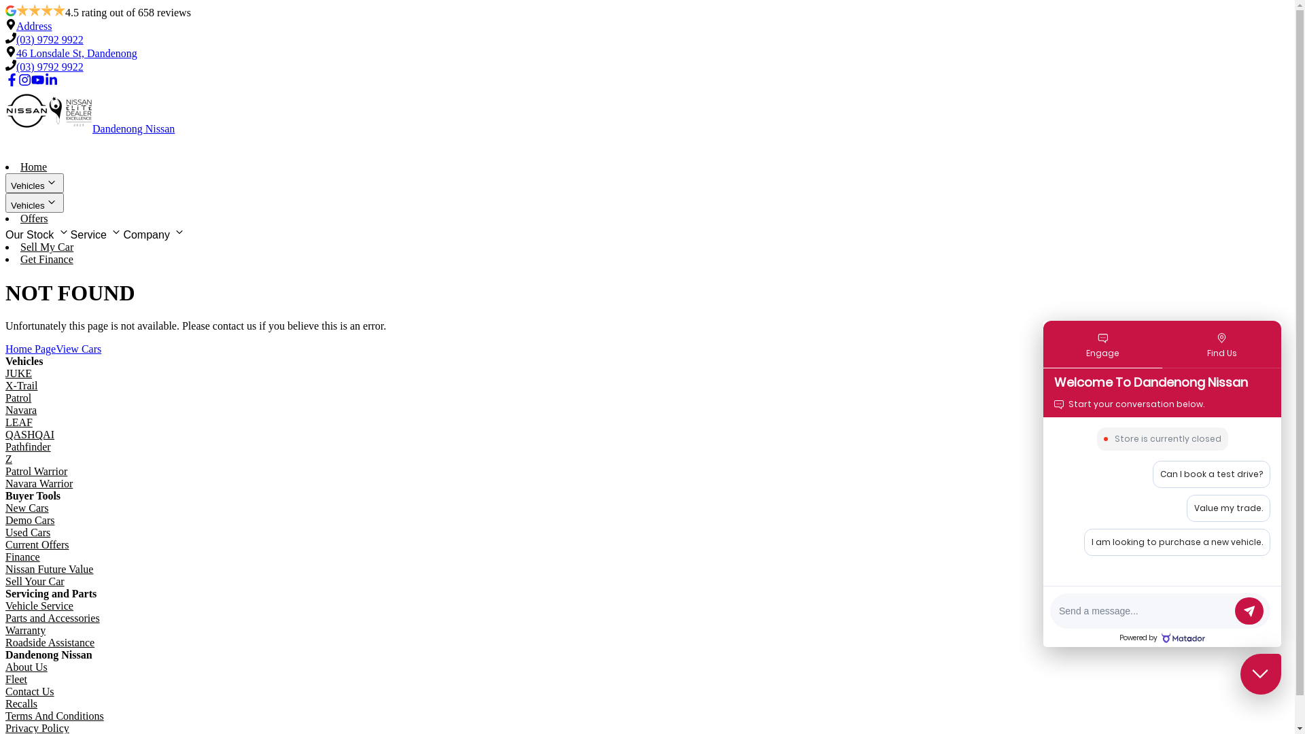 The width and height of the screenshot is (1305, 734). What do you see at coordinates (39, 484) in the screenshot?
I see `Navara Warrior` at bounding box center [39, 484].